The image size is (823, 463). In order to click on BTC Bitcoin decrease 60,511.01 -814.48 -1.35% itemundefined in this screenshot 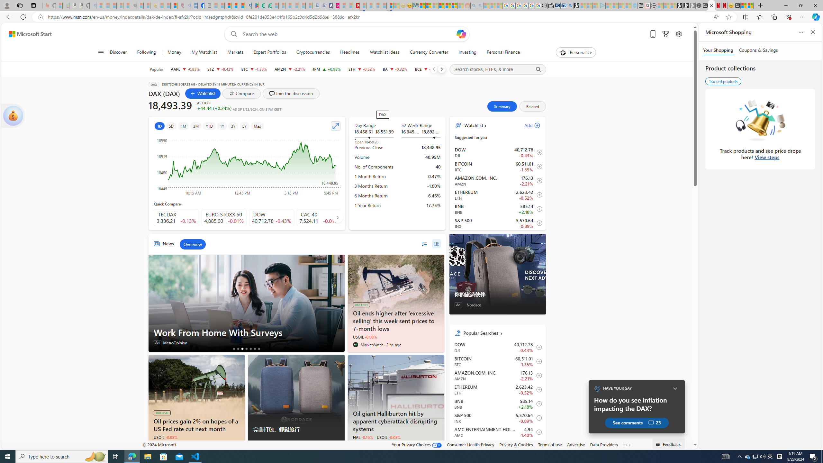, I will do `click(497, 361)`.